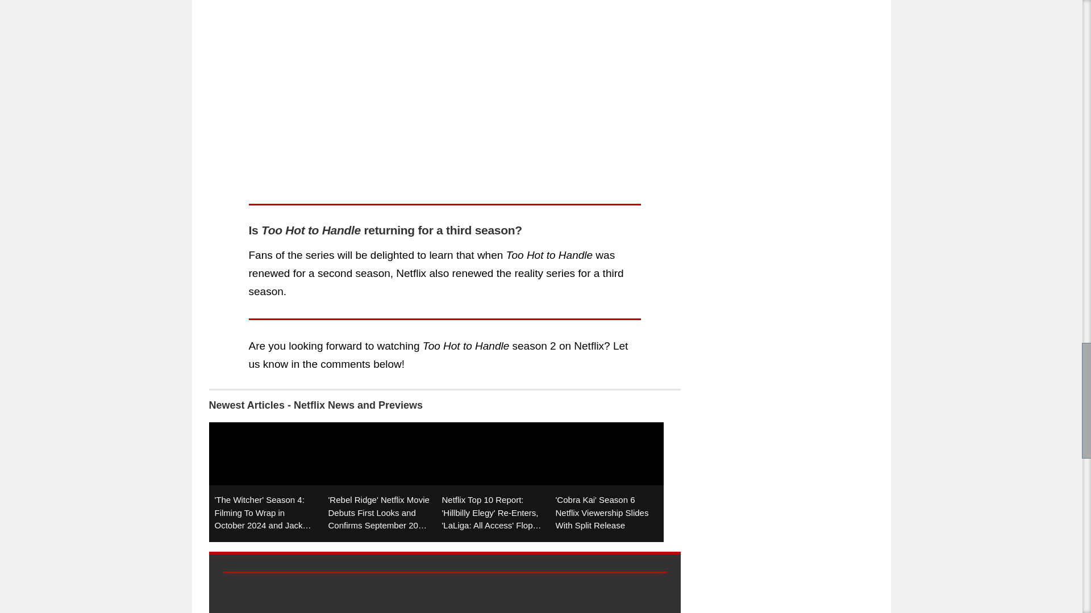  I want to click on Netflix Too Hot To Handle Season 2 Cast Posters Copy, so click(444, 90).